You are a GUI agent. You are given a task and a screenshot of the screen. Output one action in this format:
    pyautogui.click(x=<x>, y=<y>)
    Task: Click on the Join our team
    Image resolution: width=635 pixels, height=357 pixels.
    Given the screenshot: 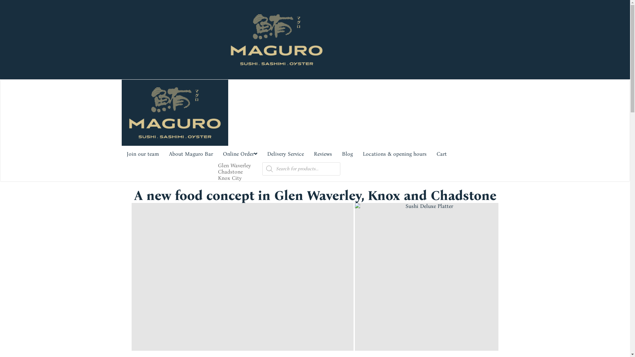 What is the action you would take?
    pyautogui.click(x=143, y=154)
    